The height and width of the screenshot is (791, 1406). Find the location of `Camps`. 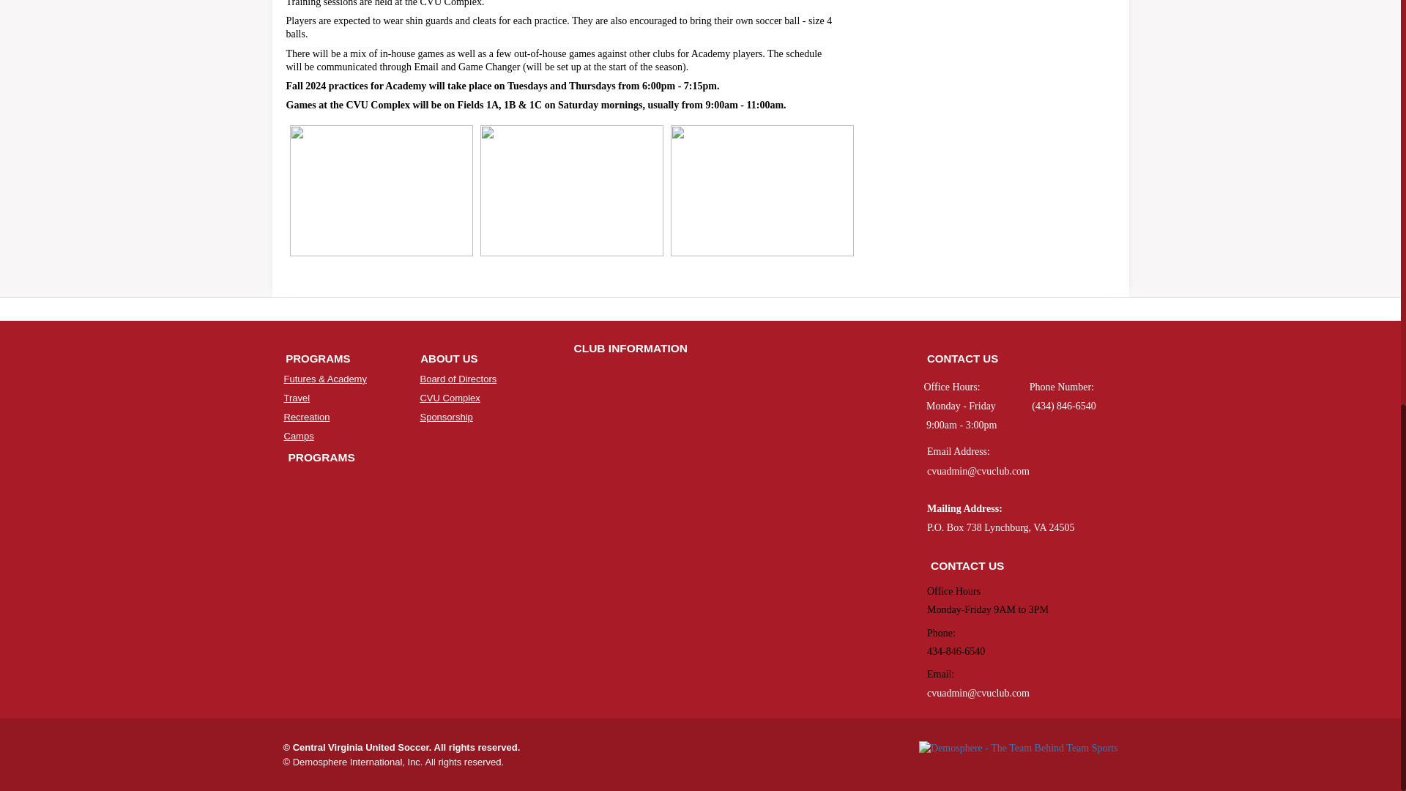

Camps is located at coordinates (299, 435).